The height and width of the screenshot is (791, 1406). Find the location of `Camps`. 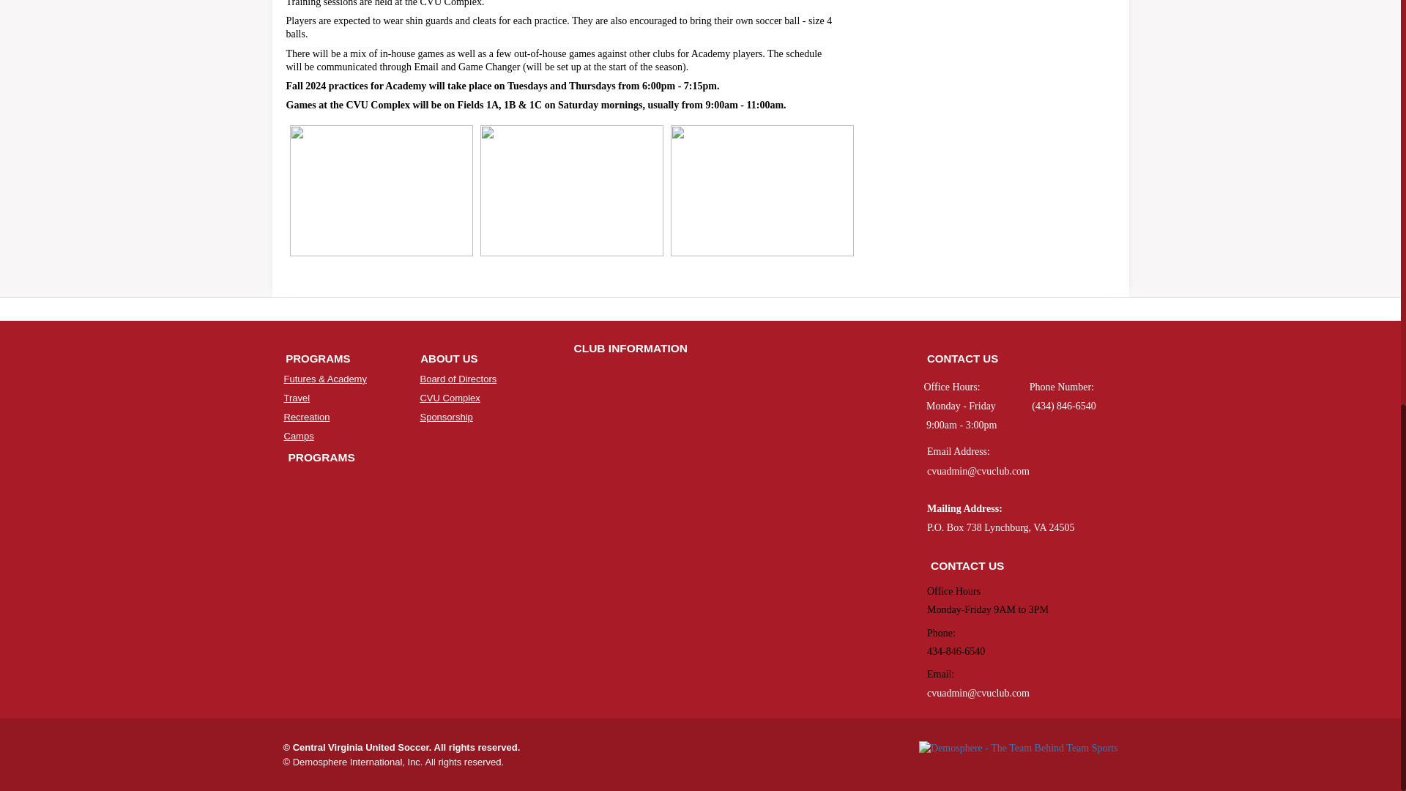

Camps is located at coordinates (299, 435).